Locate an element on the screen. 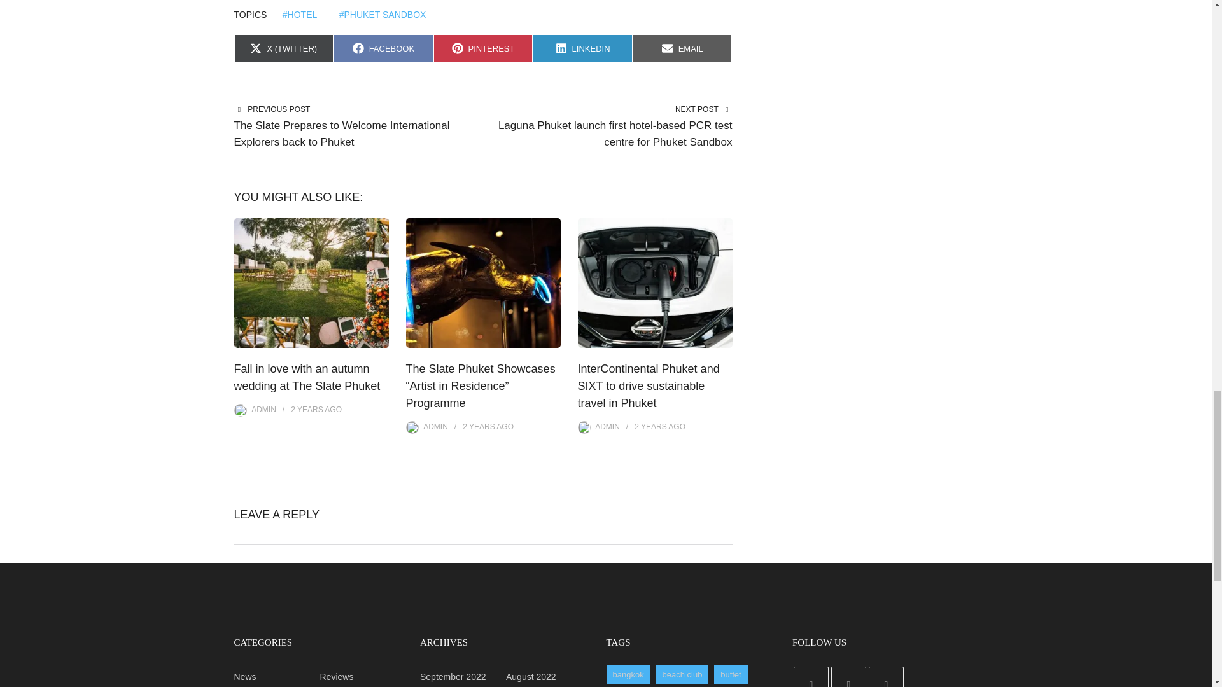 The width and height of the screenshot is (1222, 687). 2 YEARS is located at coordinates (650, 427).